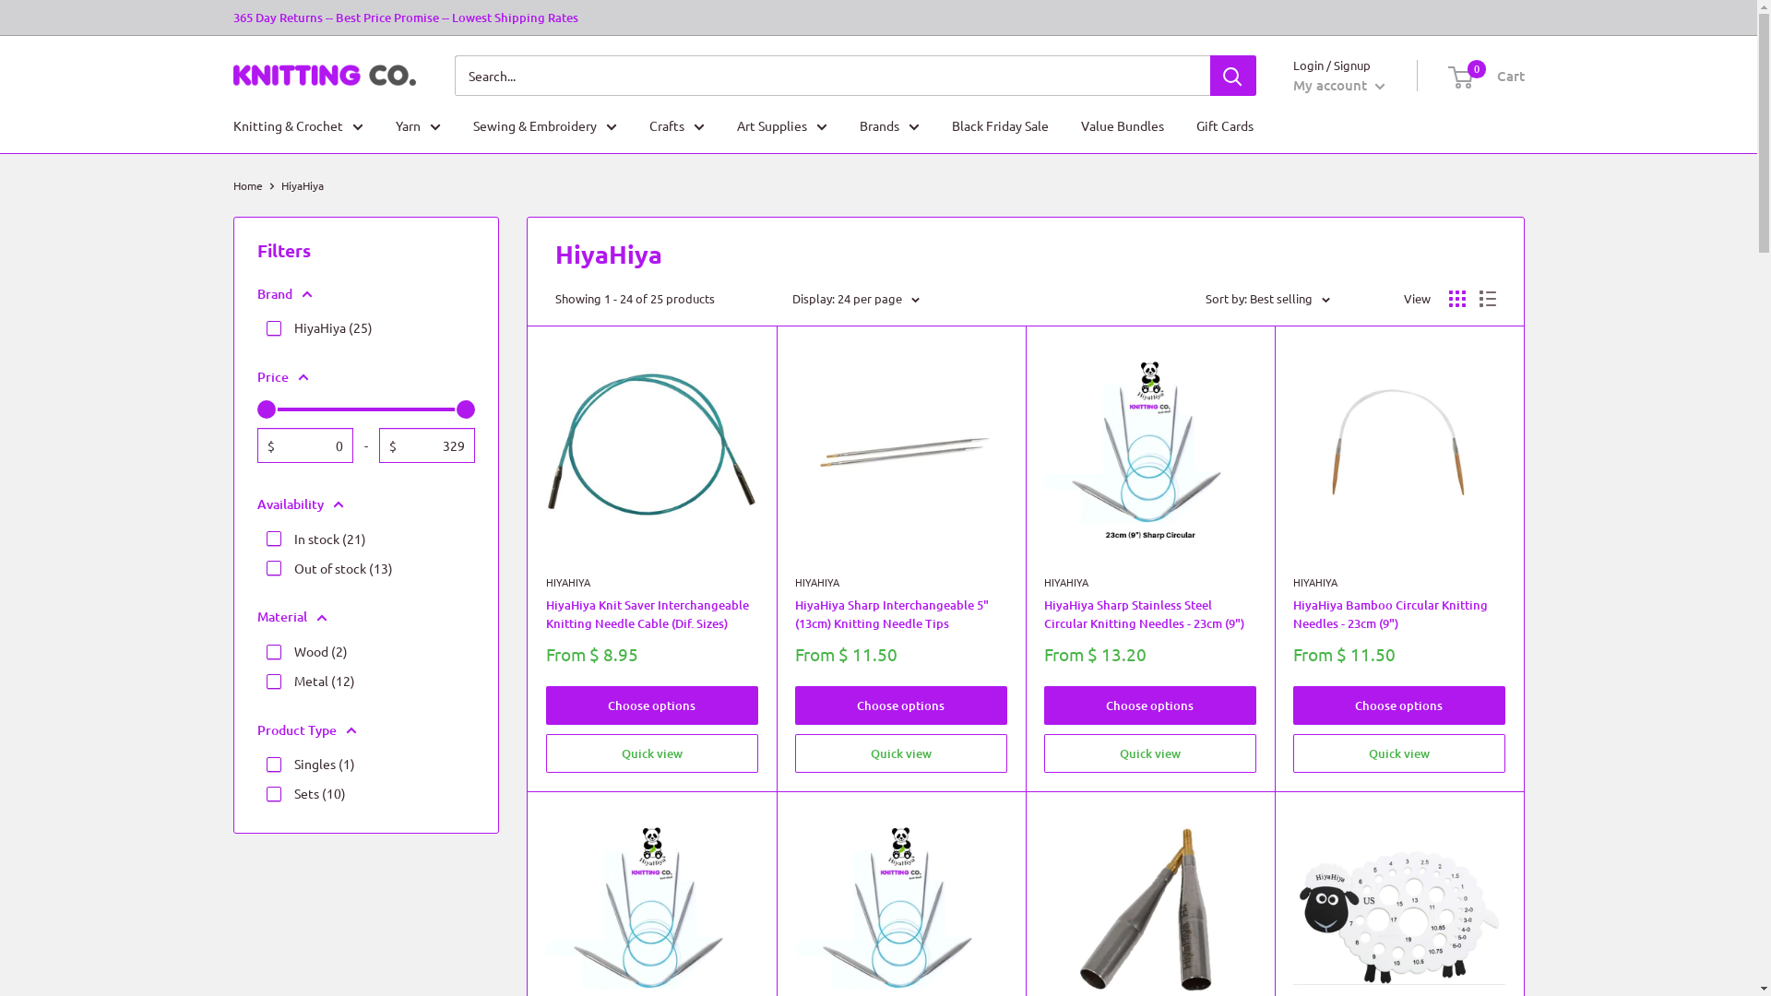  Describe the element at coordinates (652, 583) in the screenshot. I see `HIYAHIYA` at that location.